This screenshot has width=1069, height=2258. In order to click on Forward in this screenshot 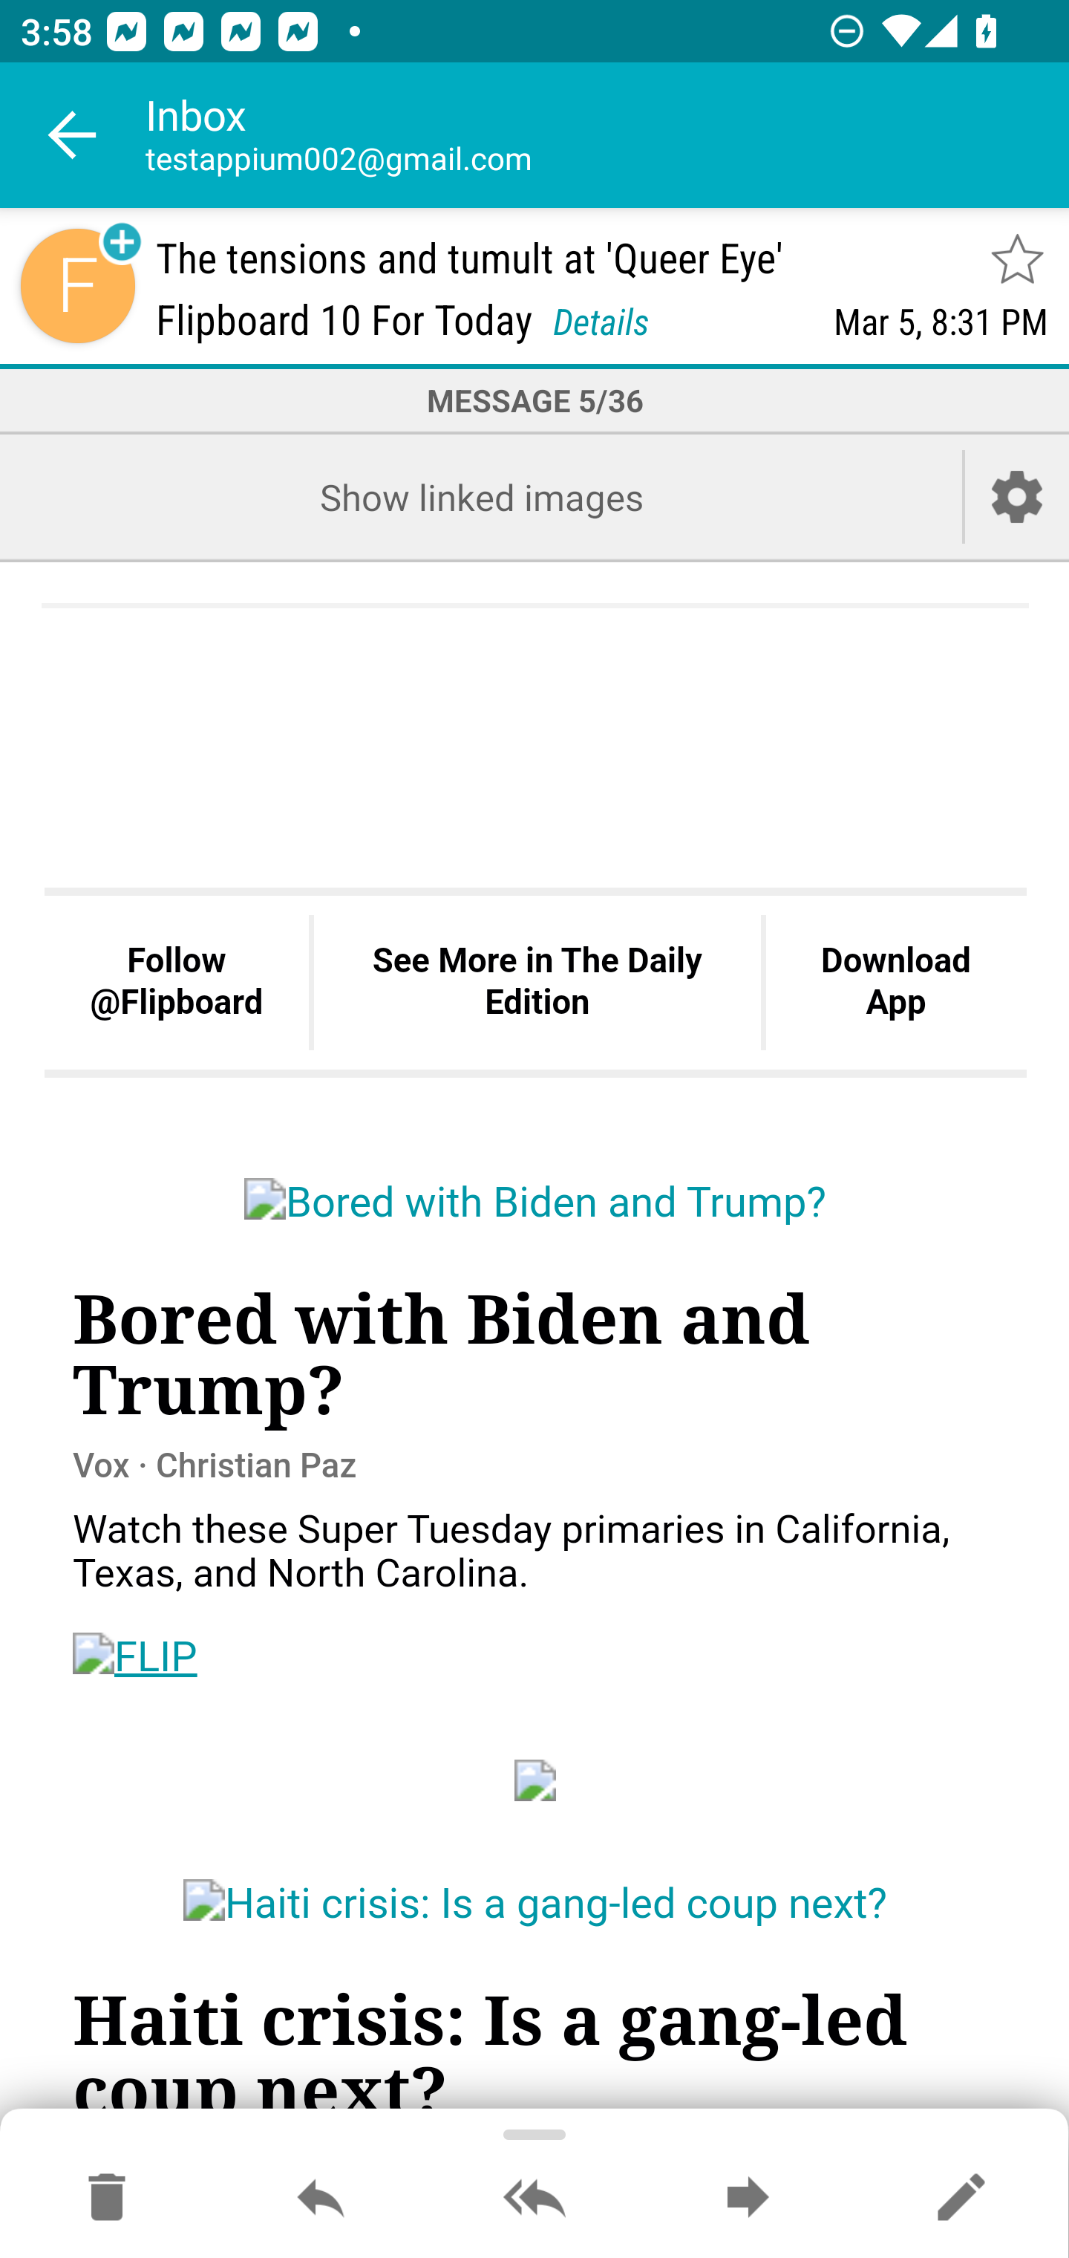, I will do `click(748, 2199)`.